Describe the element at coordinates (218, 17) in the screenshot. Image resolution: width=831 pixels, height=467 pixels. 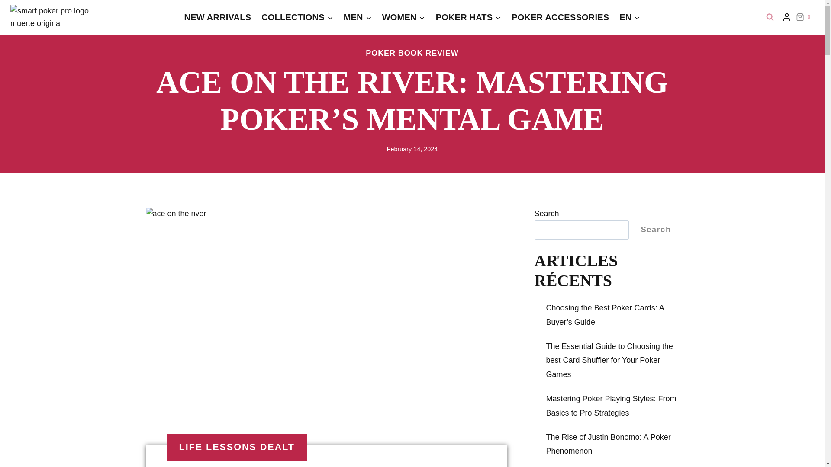
I see `NEW ARRIVALS` at that location.